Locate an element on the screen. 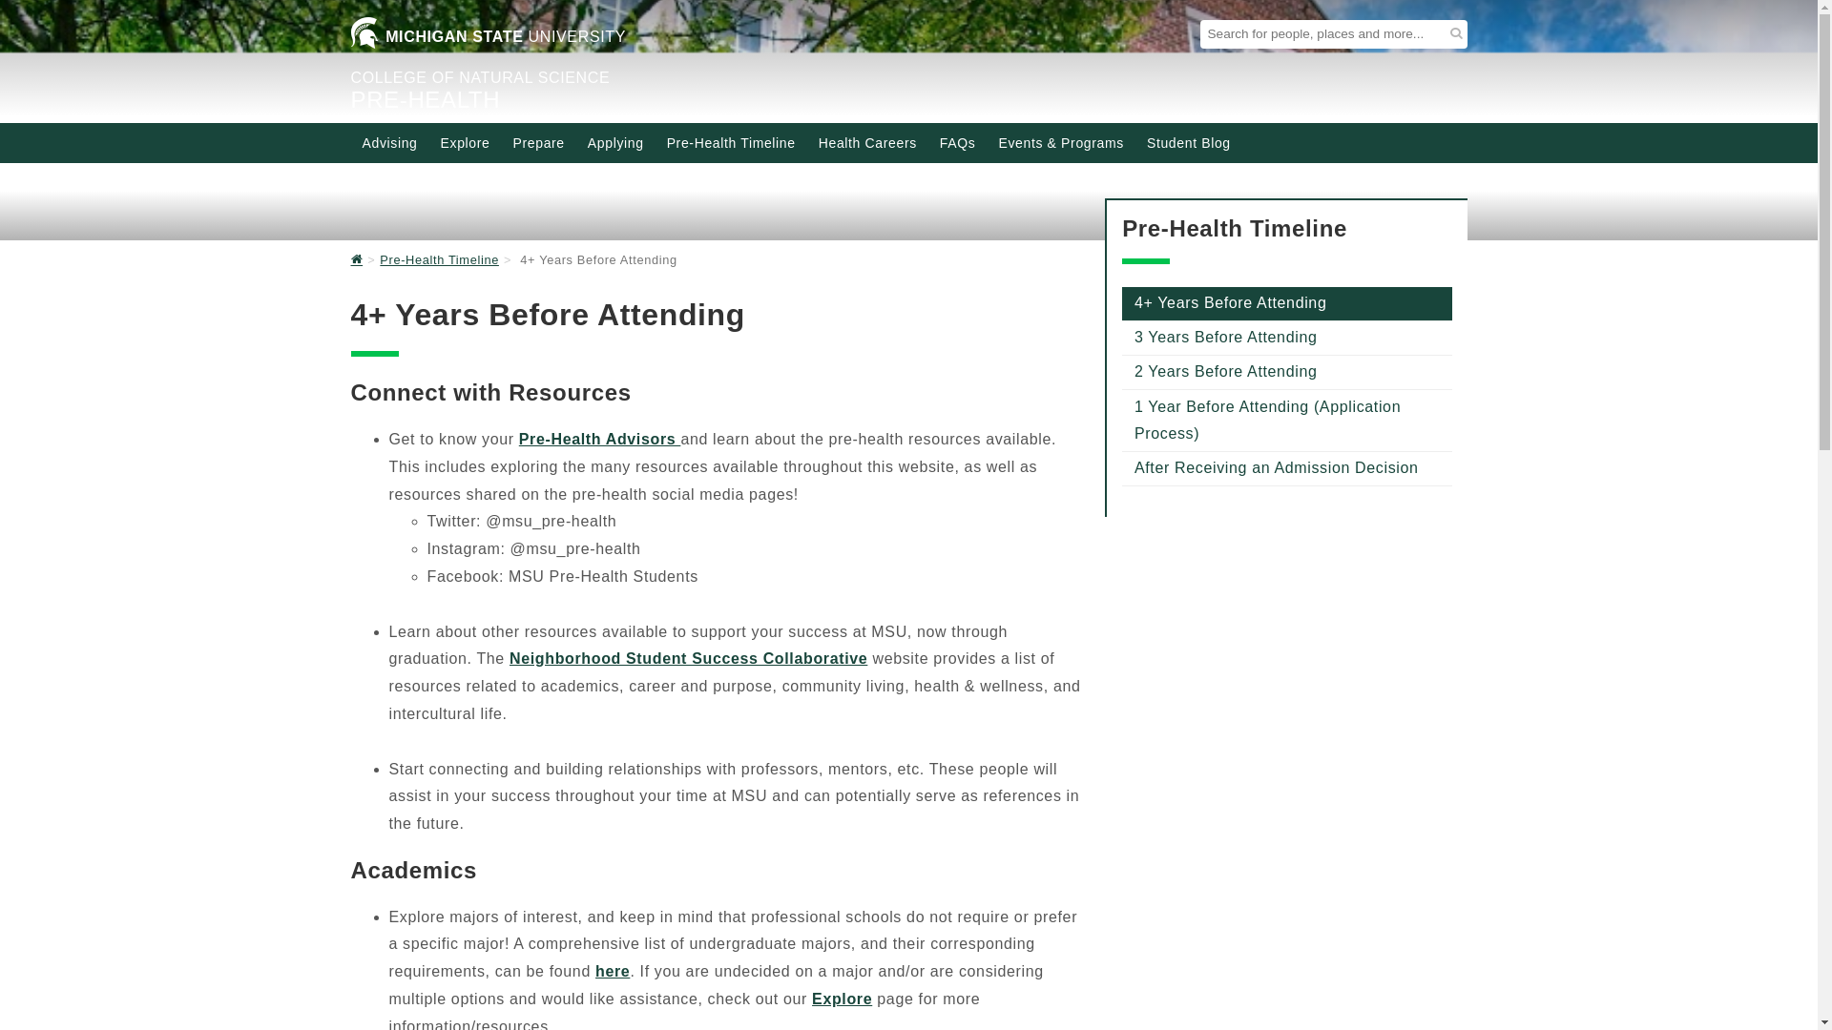  here is located at coordinates (613, 971).